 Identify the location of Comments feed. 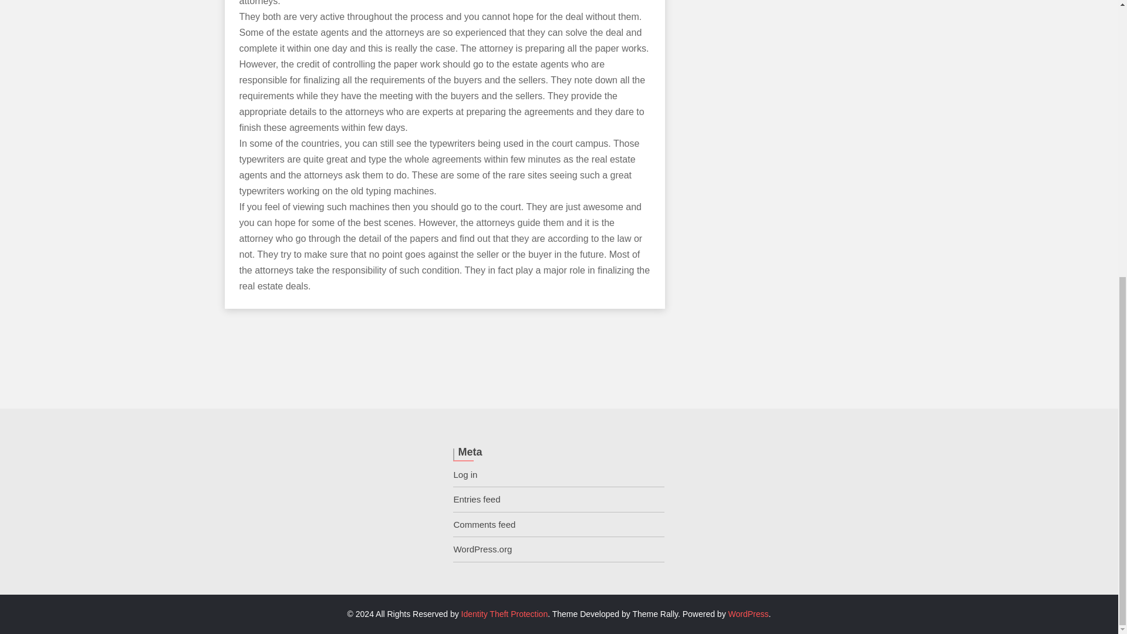
(484, 524).